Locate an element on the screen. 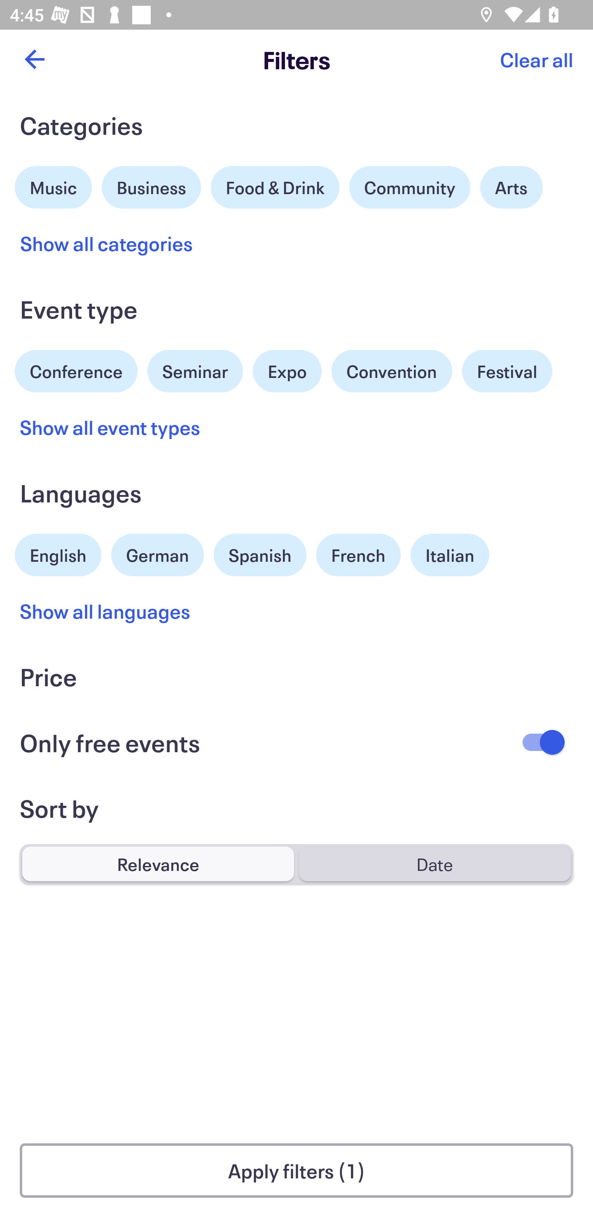 The width and height of the screenshot is (593, 1220). Italian is located at coordinates (450, 555).